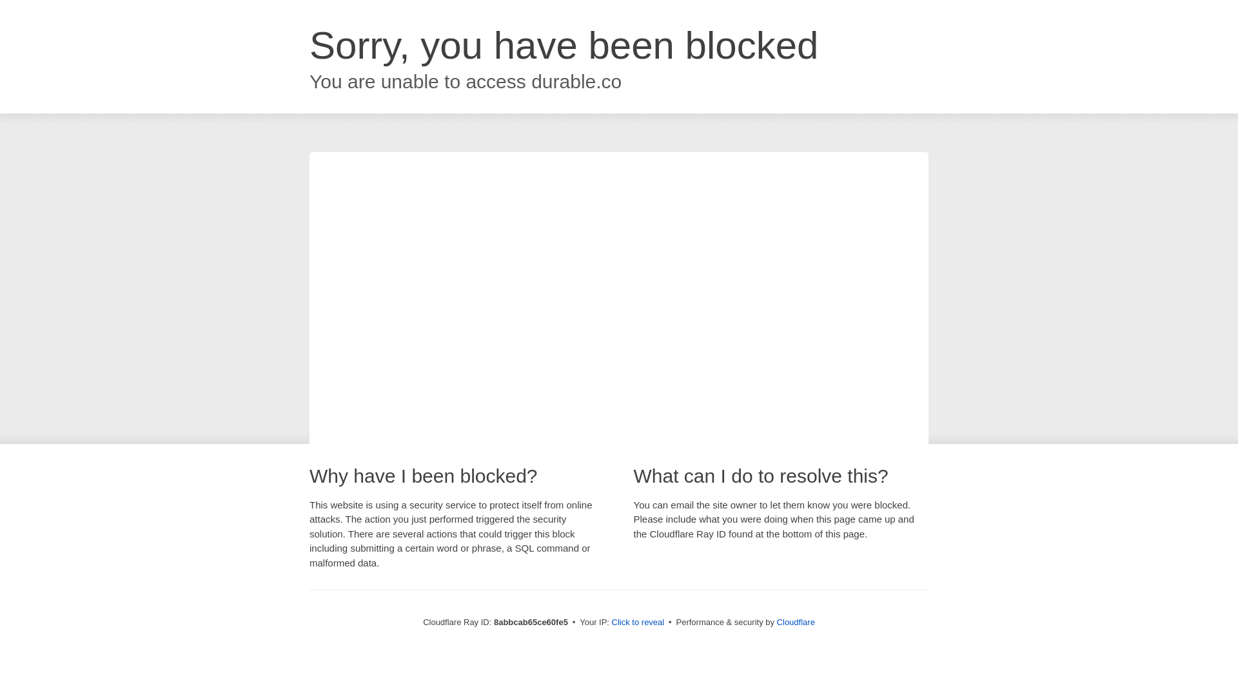 Image resolution: width=1238 pixels, height=696 pixels. Describe the element at coordinates (796, 622) in the screenshot. I see `Cloudflare` at that location.